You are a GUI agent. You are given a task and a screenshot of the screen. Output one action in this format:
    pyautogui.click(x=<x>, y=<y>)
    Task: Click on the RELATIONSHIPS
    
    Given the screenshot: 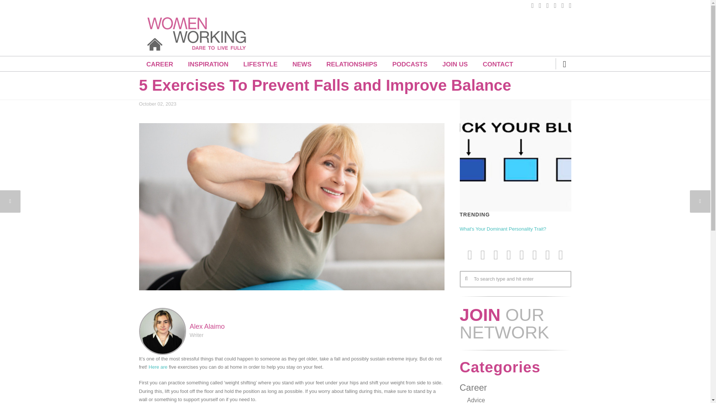 What is the action you would take?
    pyautogui.click(x=352, y=64)
    